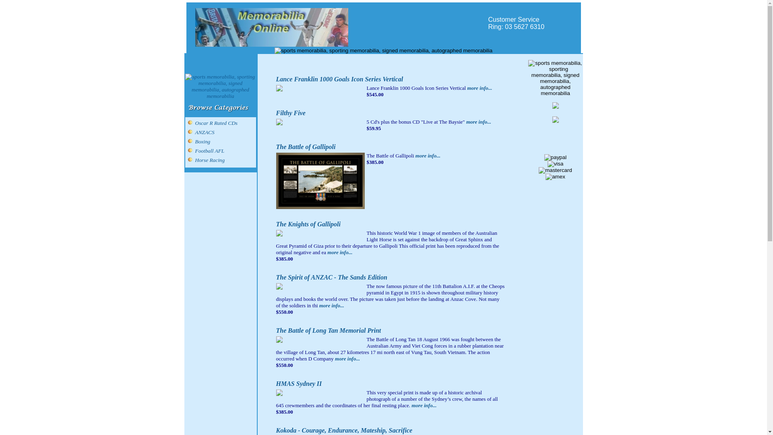 The height and width of the screenshot is (435, 773). I want to click on The Knights of Gallipoli, so click(308, 225).